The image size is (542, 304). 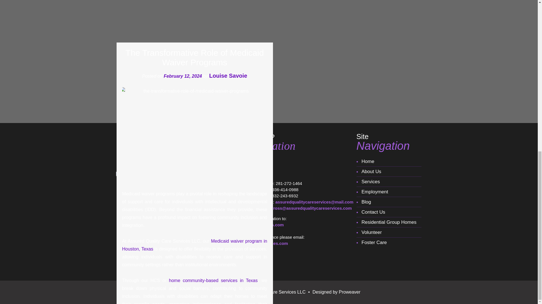 What do you see at coordinates (388, 202) in the screenshot?
I see `Blog` at bounding box center [388, 202].